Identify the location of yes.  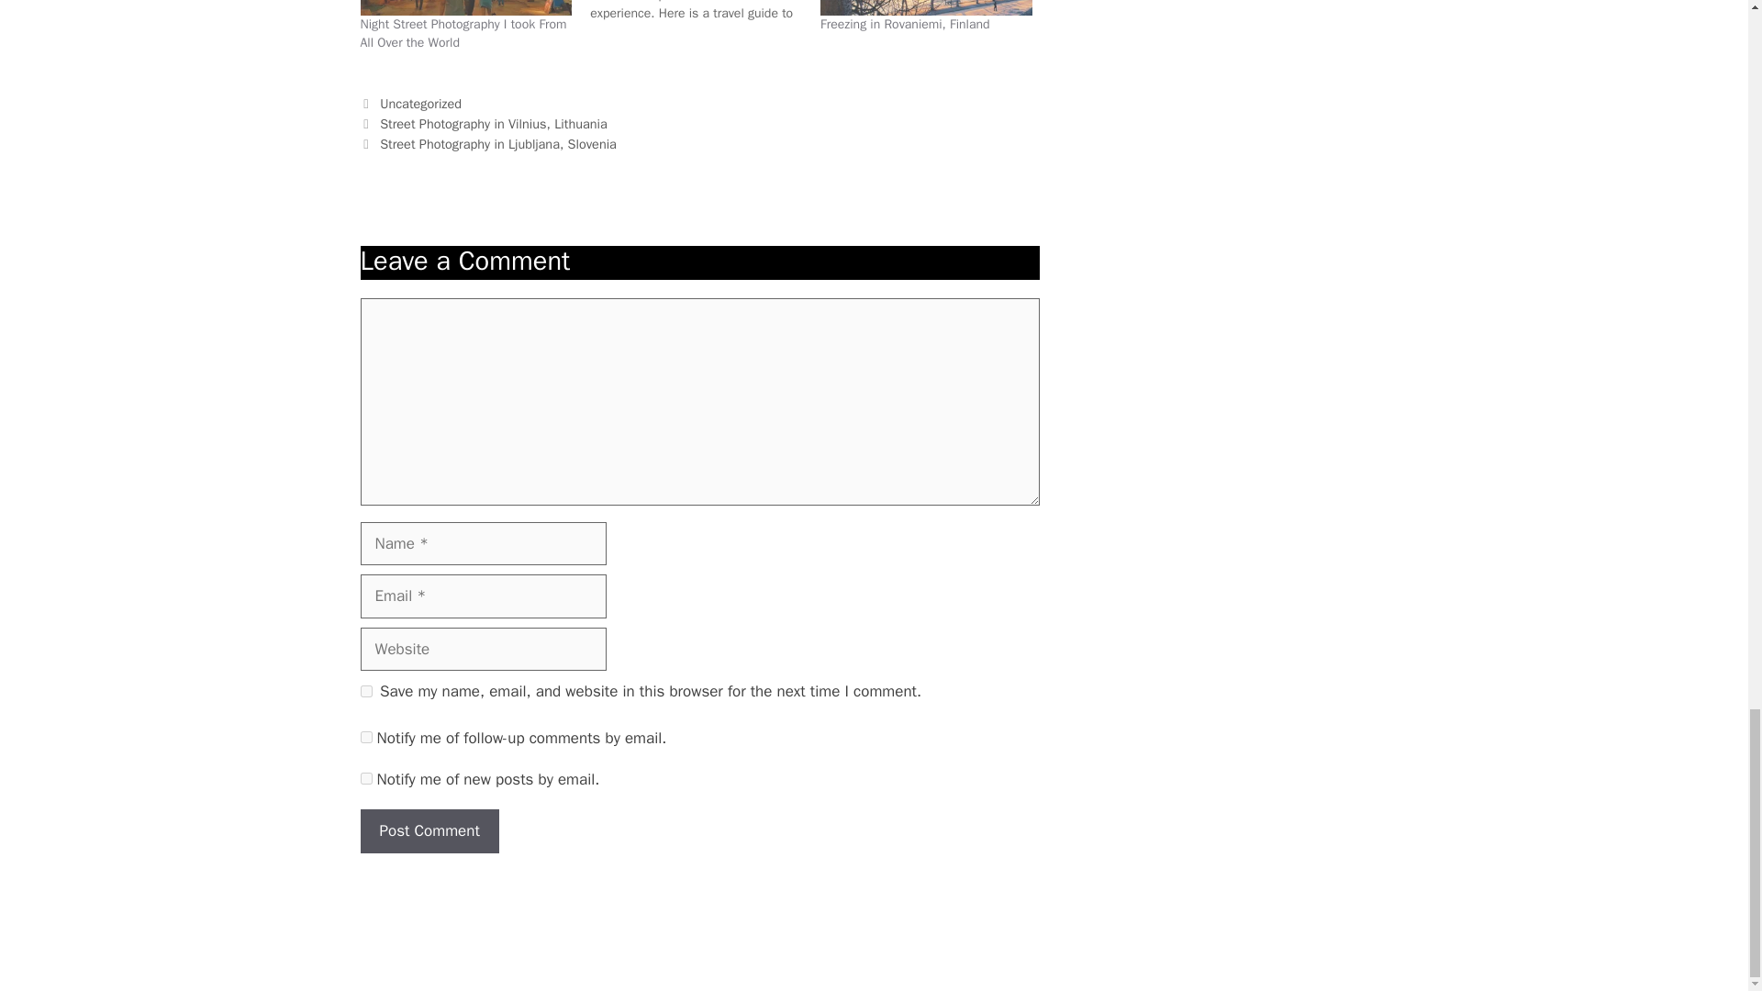
(365, 692).